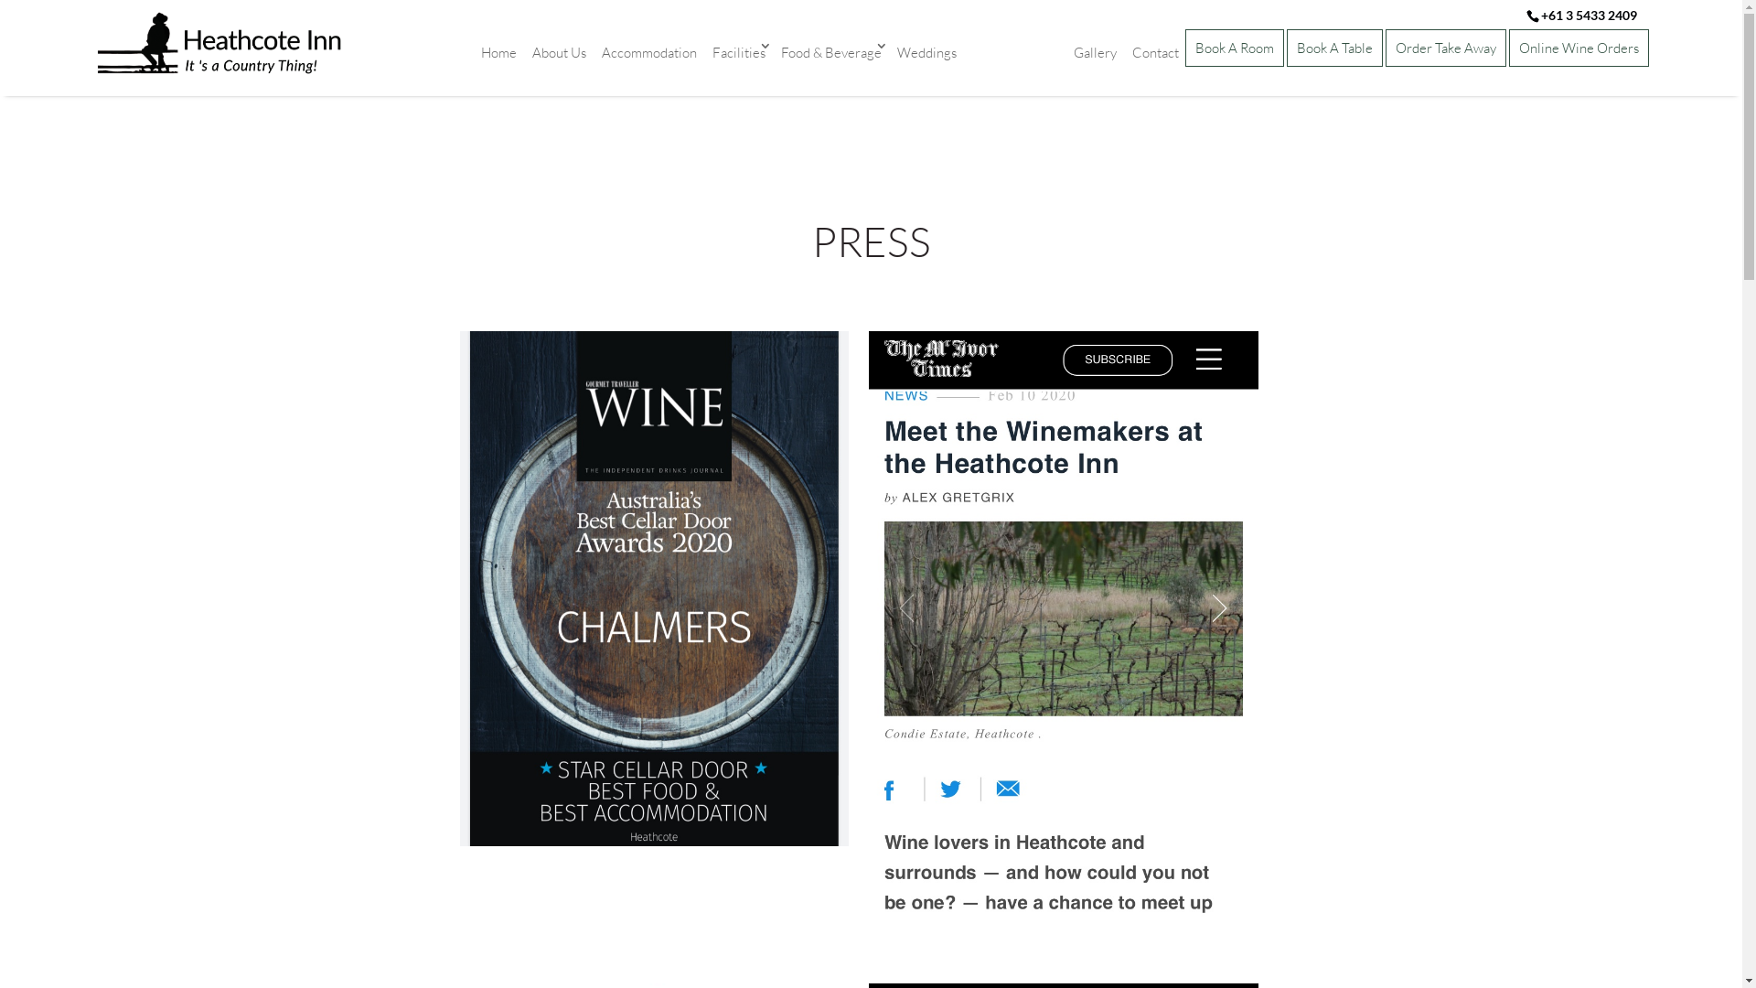  What do you see at coordinates (927, 53) in the screenshot?
I see `Weddings` at bounding box center [927, 53].